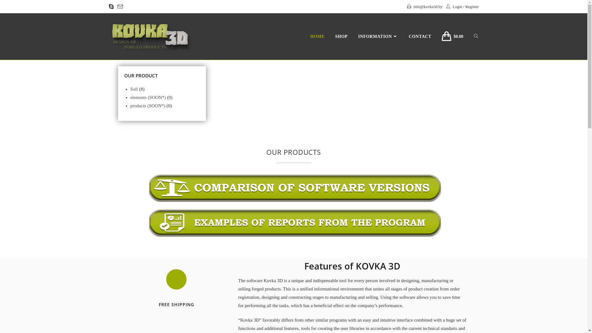 The height and width of the screenshot is (333, 592). I want to click on HOME, so click(318, 37).